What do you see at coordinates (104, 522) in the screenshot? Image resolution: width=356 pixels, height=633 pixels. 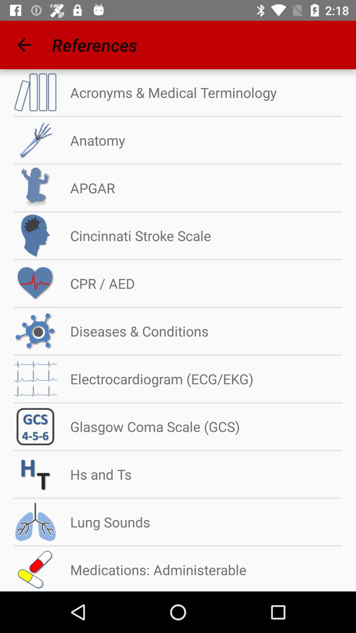 I see `turn on the lung sounds` at bounding box center [104, 522].